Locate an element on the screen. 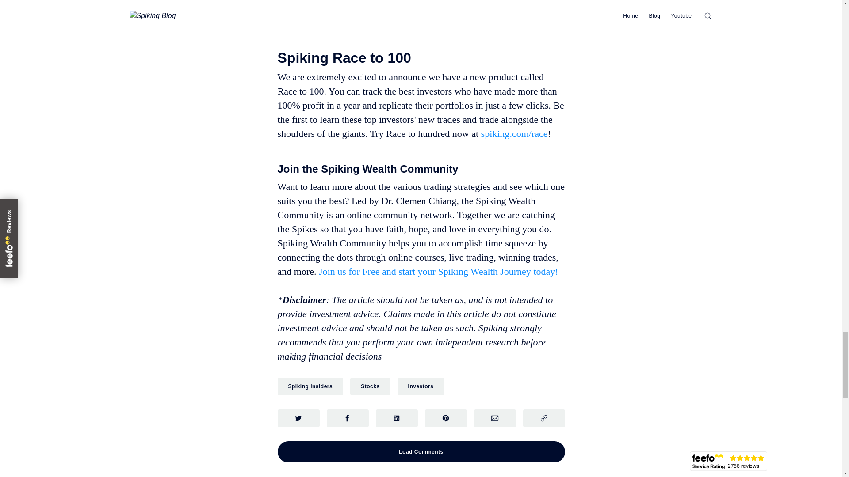 The image size is (849, 477). Copy link is located at coordinates (543, 417).